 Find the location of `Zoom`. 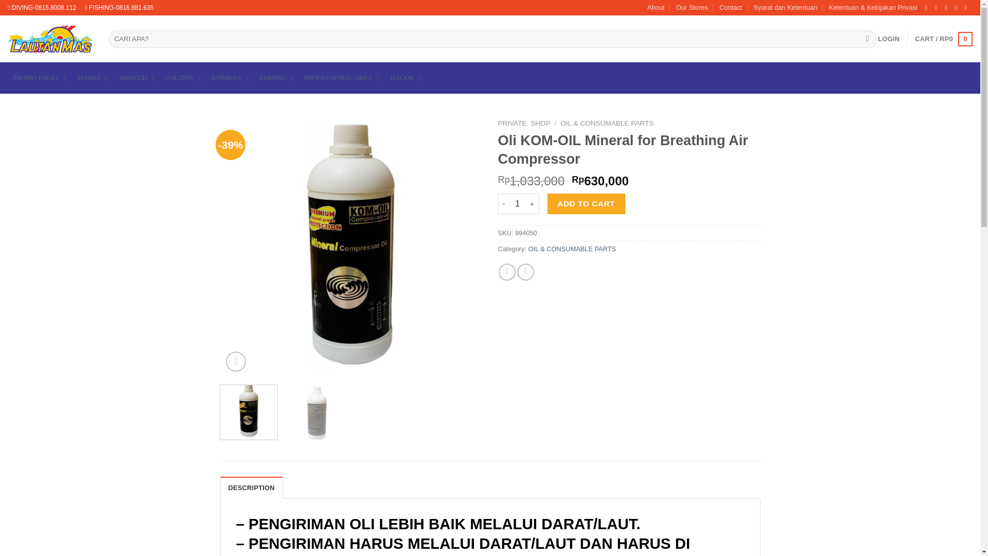

Zoom is located at coordinates (236, 361).